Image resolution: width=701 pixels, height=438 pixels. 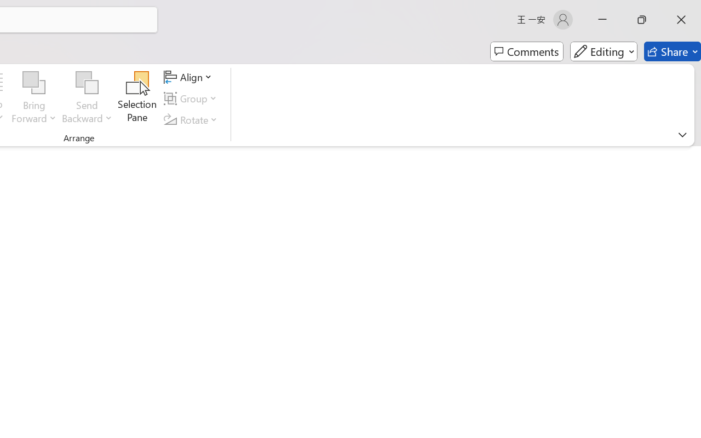 What do you see at coordinates (681, 20) in the screenshot?
I see `Close` at bounding box center [681, 20].